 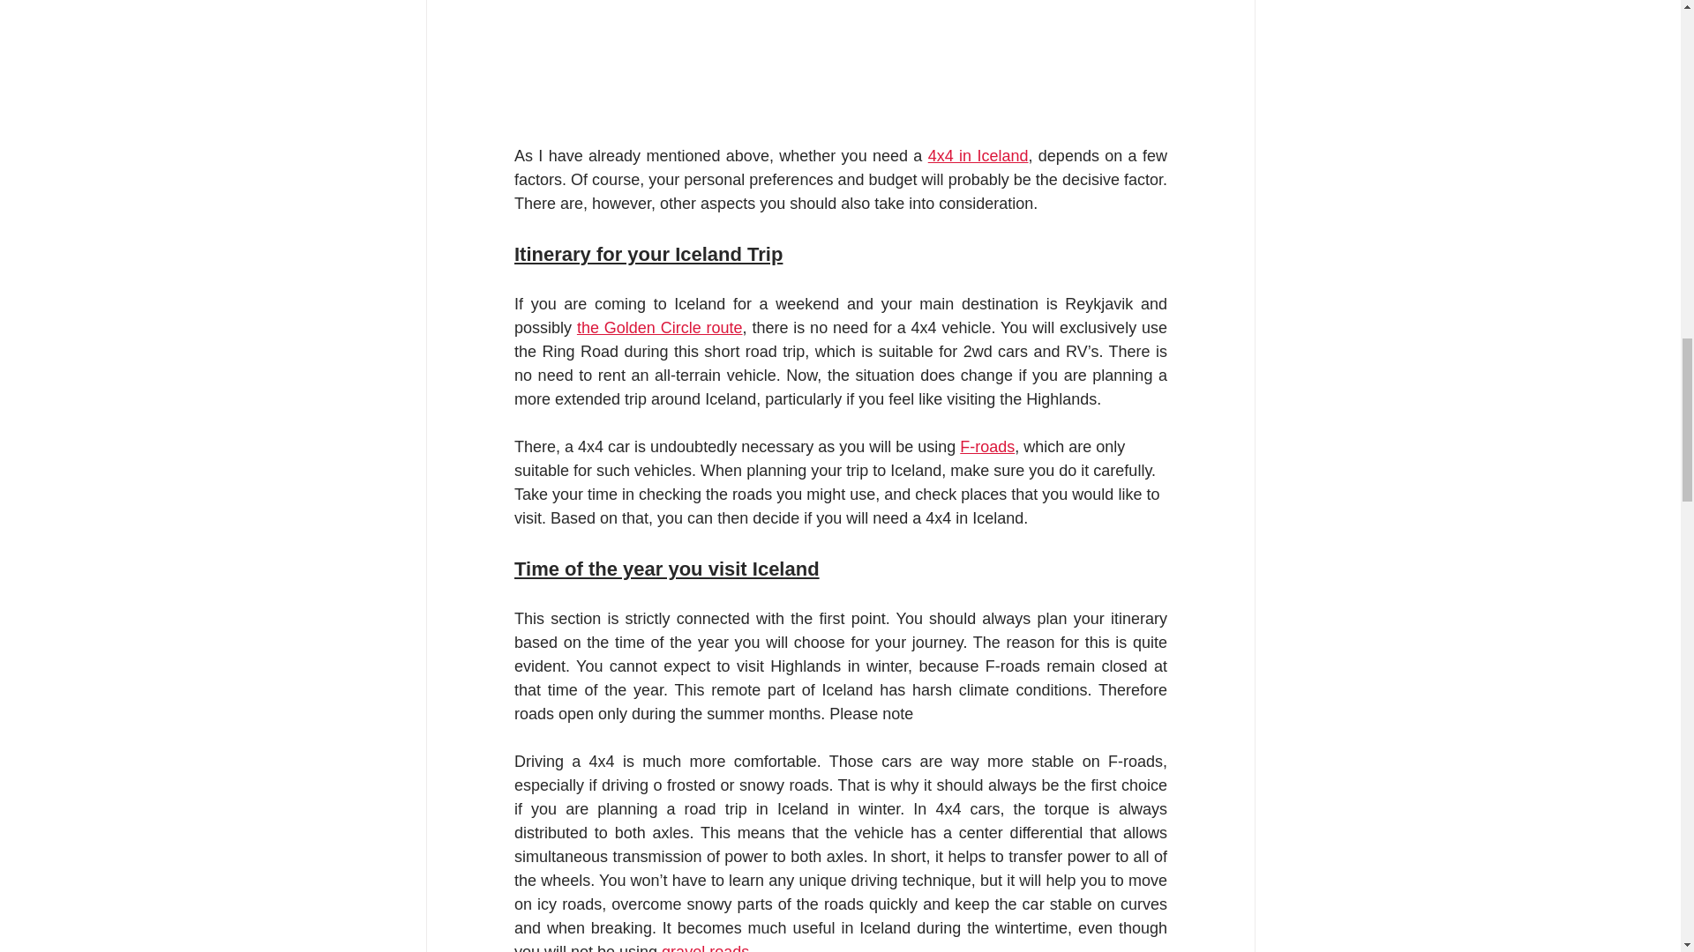 What do you see at coordinates (987, 446) in the screenshot?
I see `F-roads` at bounding box center [987, 446].